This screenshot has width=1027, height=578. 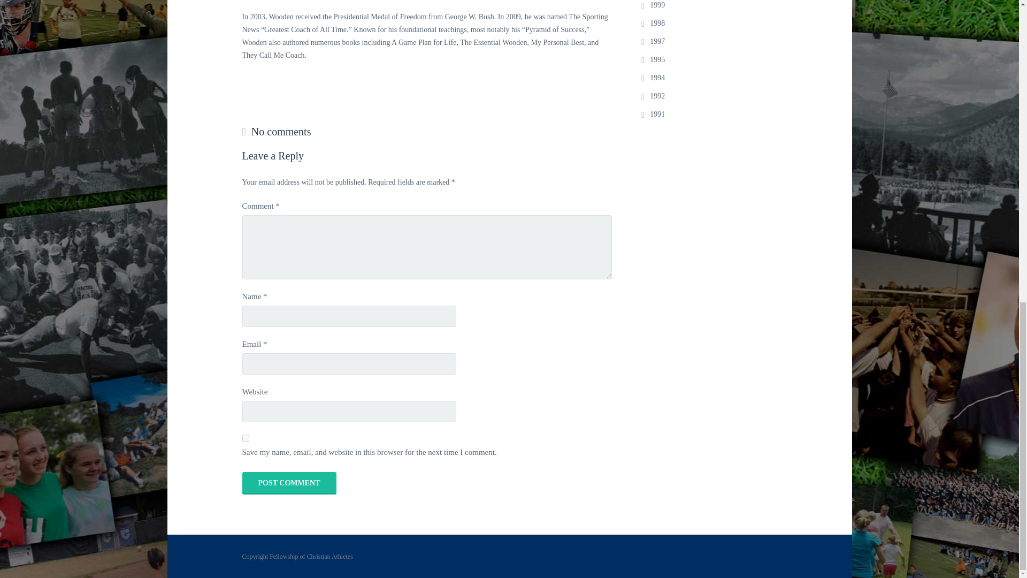 I want to click on 1994, so click(x=657, y=78).